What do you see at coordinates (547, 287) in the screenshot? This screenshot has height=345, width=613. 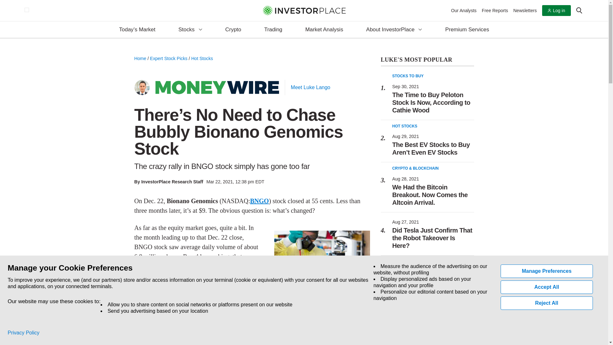 I see `Accept All` at bounding box center [547, 287].